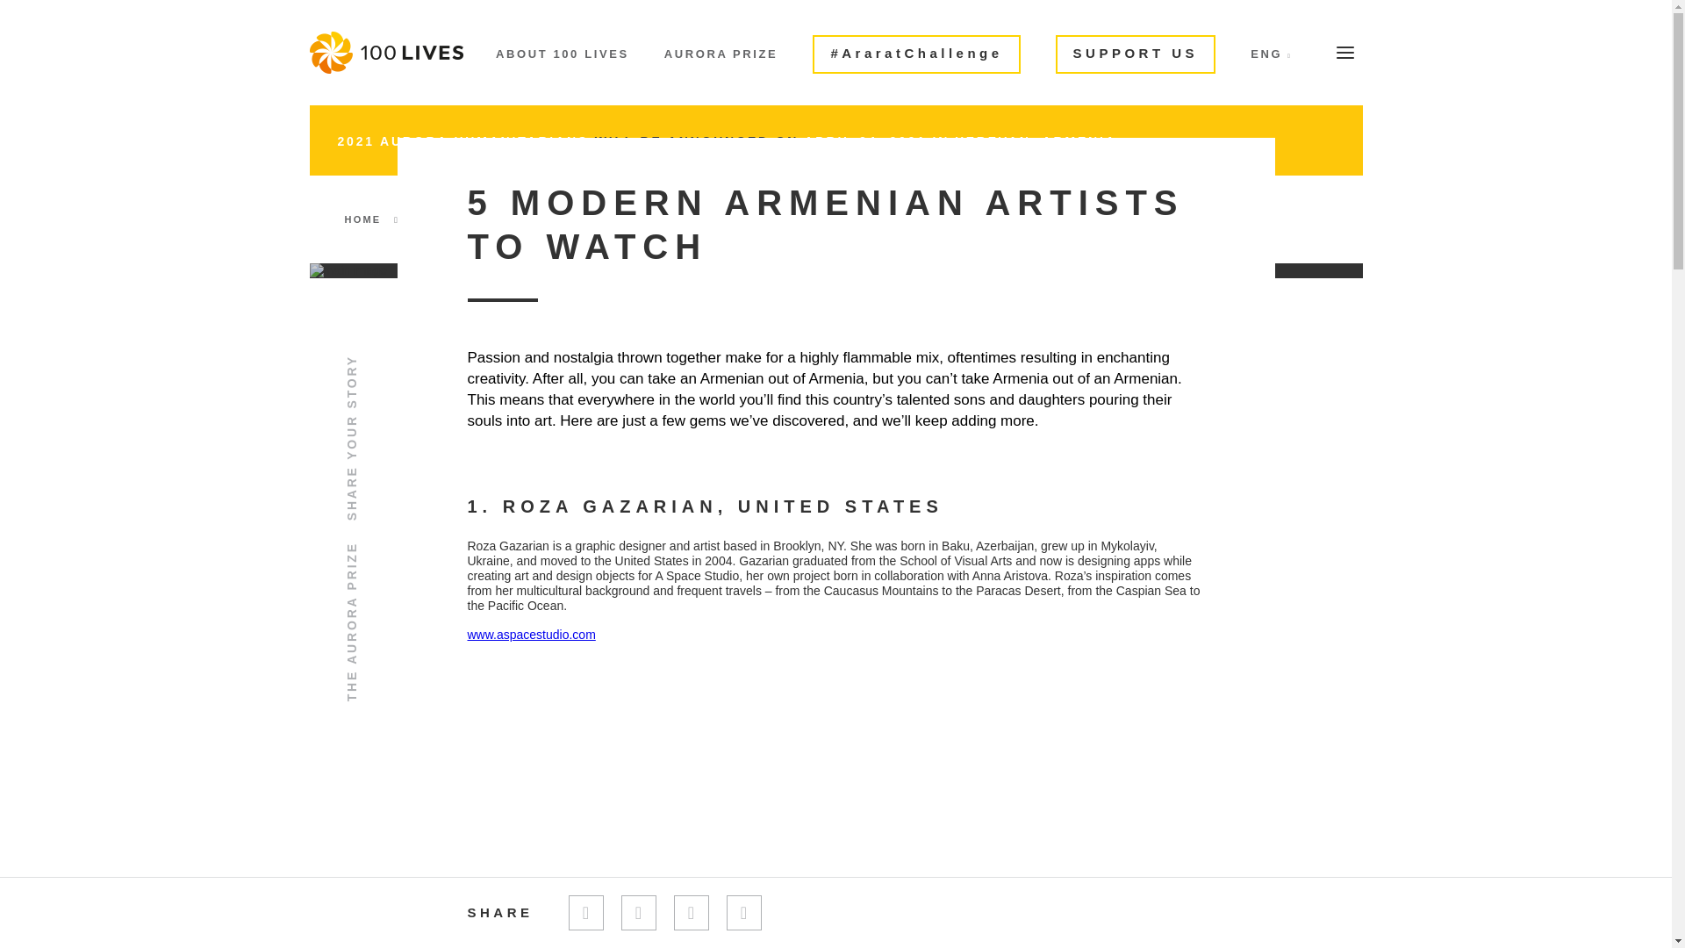 Image resolution: width=1685 pixels, height=948 pixels. I want to click on Share on Google Plus, so click(743, 912).